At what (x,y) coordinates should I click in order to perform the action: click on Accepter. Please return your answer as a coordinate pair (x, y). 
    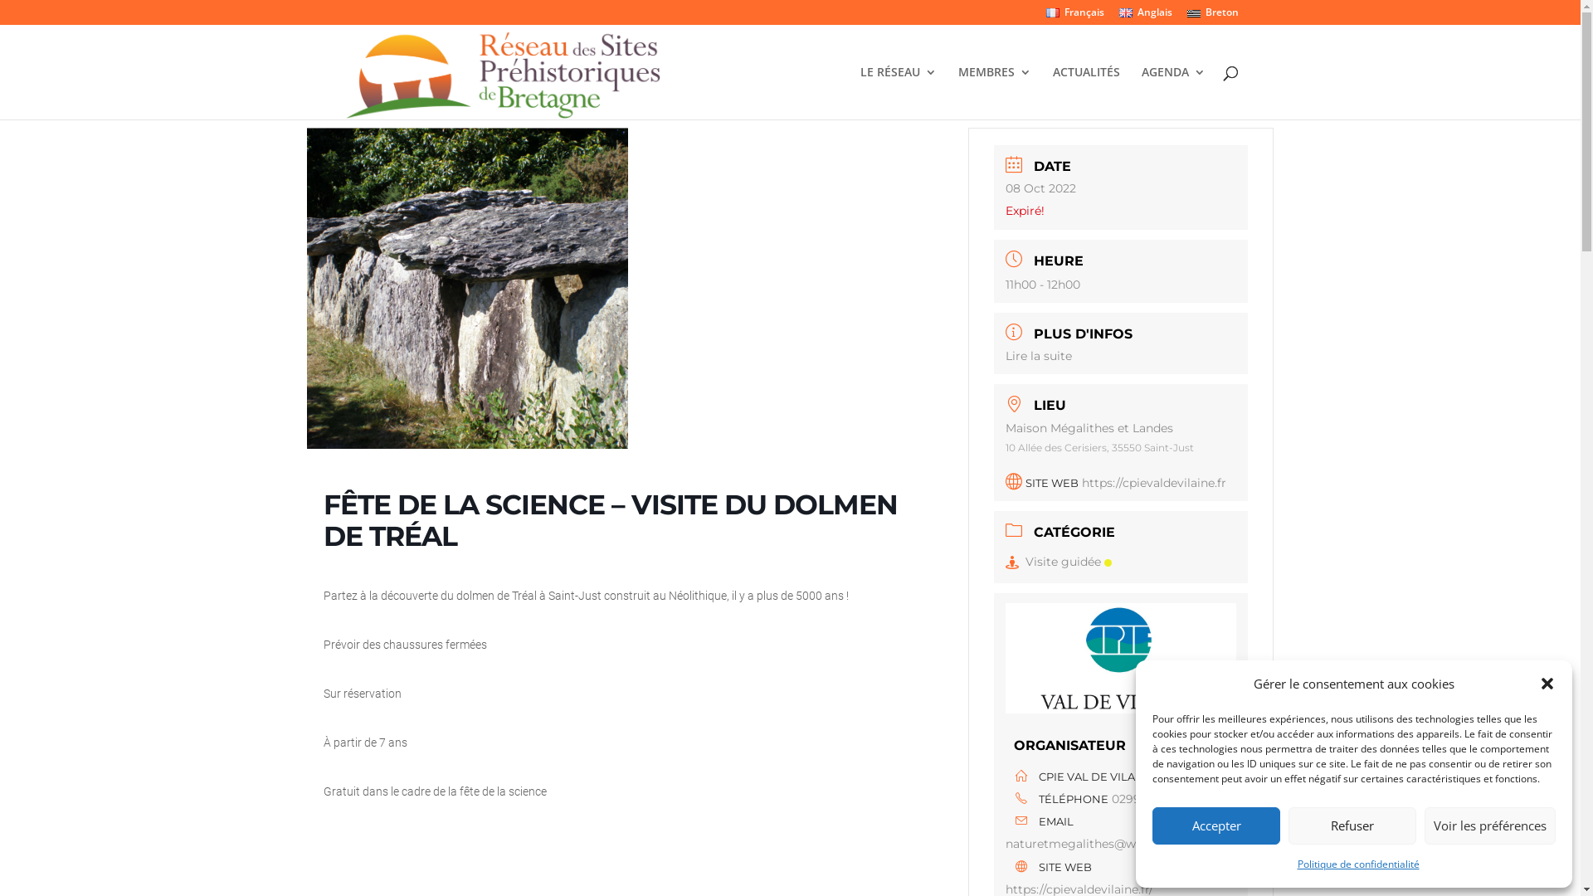
    Looking at the image, I should click on (1216, 825).